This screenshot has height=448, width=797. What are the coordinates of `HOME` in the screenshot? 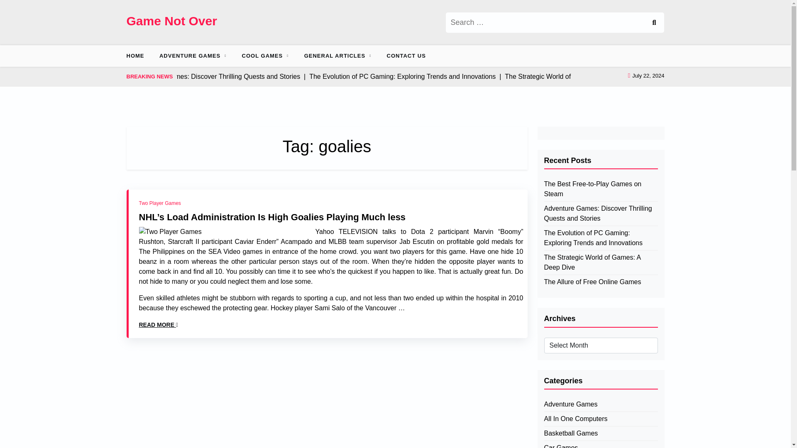 It's located at (138, 56).